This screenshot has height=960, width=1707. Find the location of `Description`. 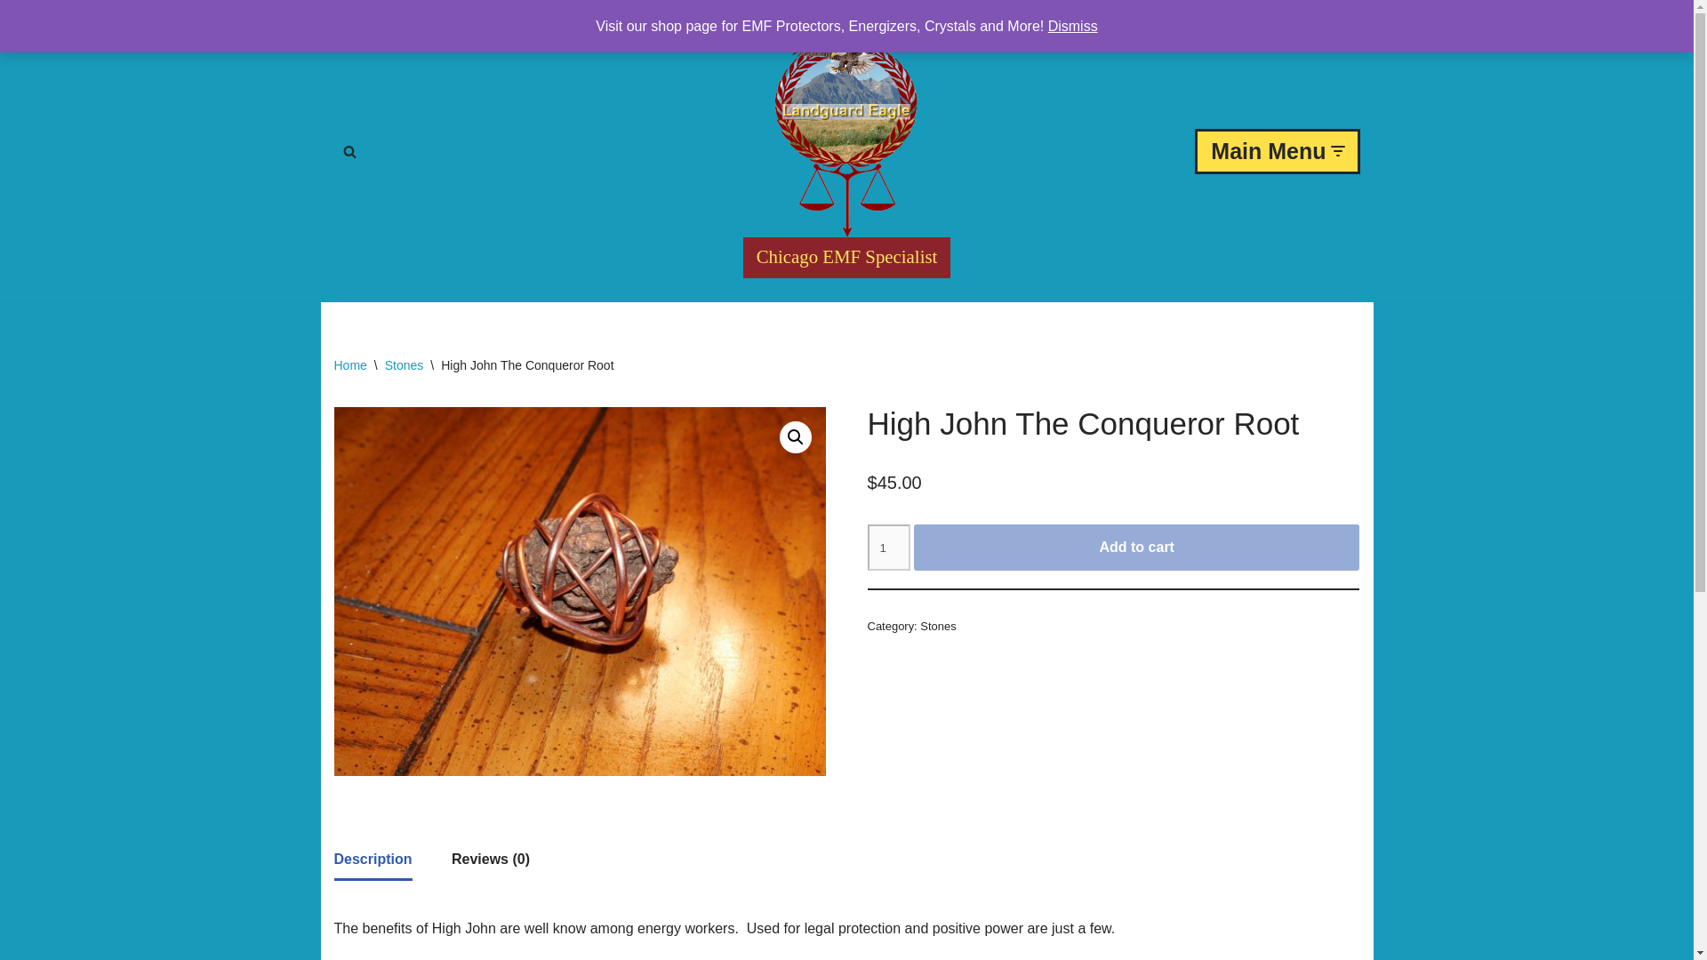

Description is located at coordinates (373, 859).